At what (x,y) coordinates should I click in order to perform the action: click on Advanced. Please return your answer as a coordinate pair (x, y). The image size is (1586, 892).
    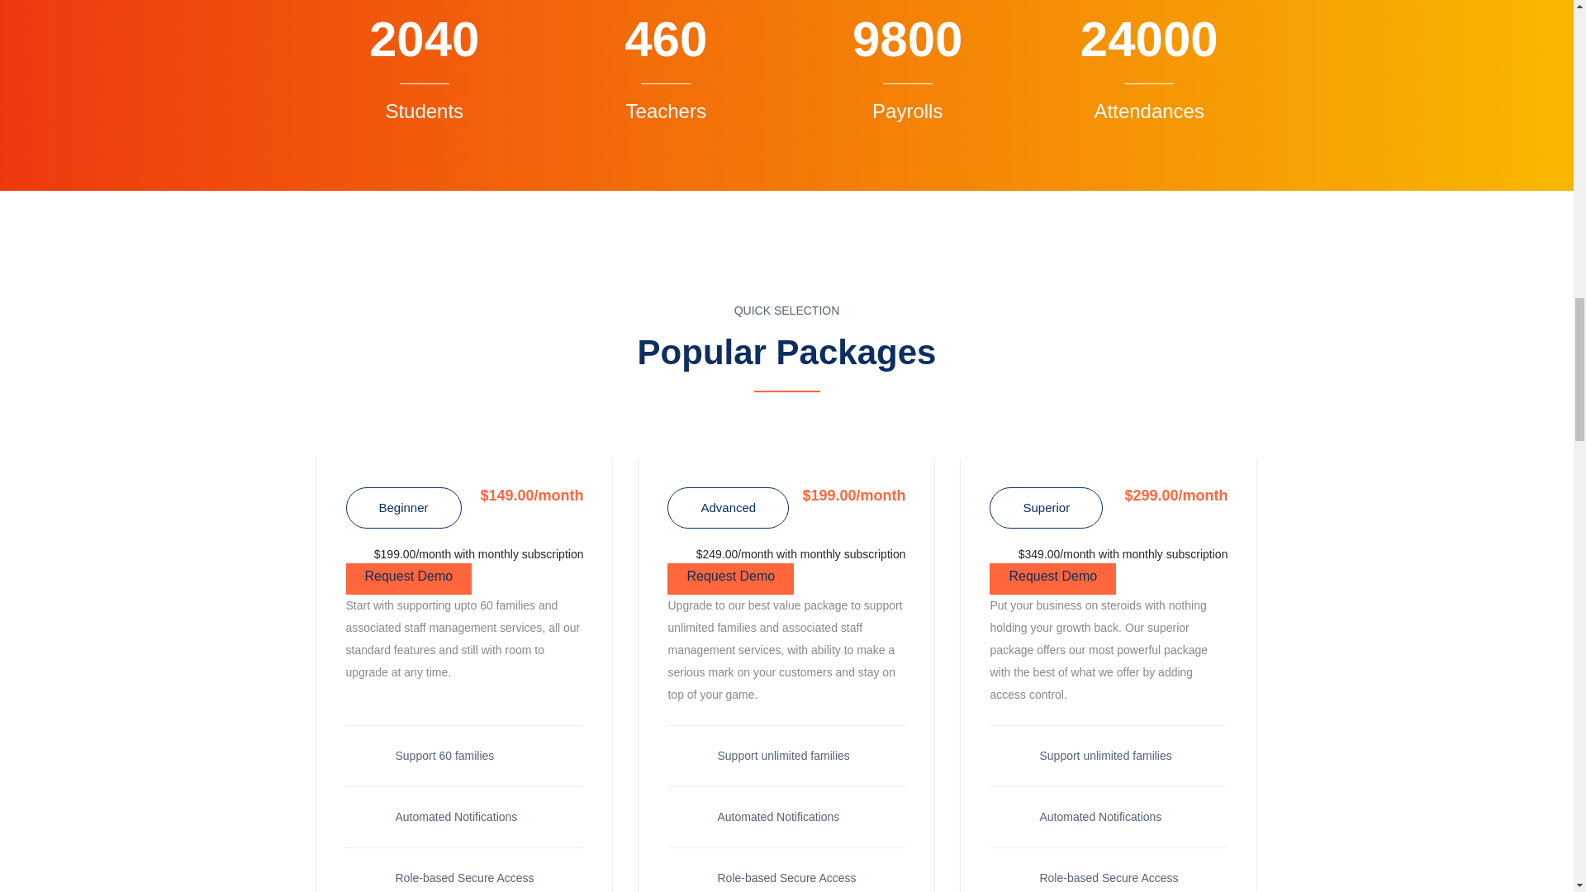
    Looking at the image, I should click on (728, 508).